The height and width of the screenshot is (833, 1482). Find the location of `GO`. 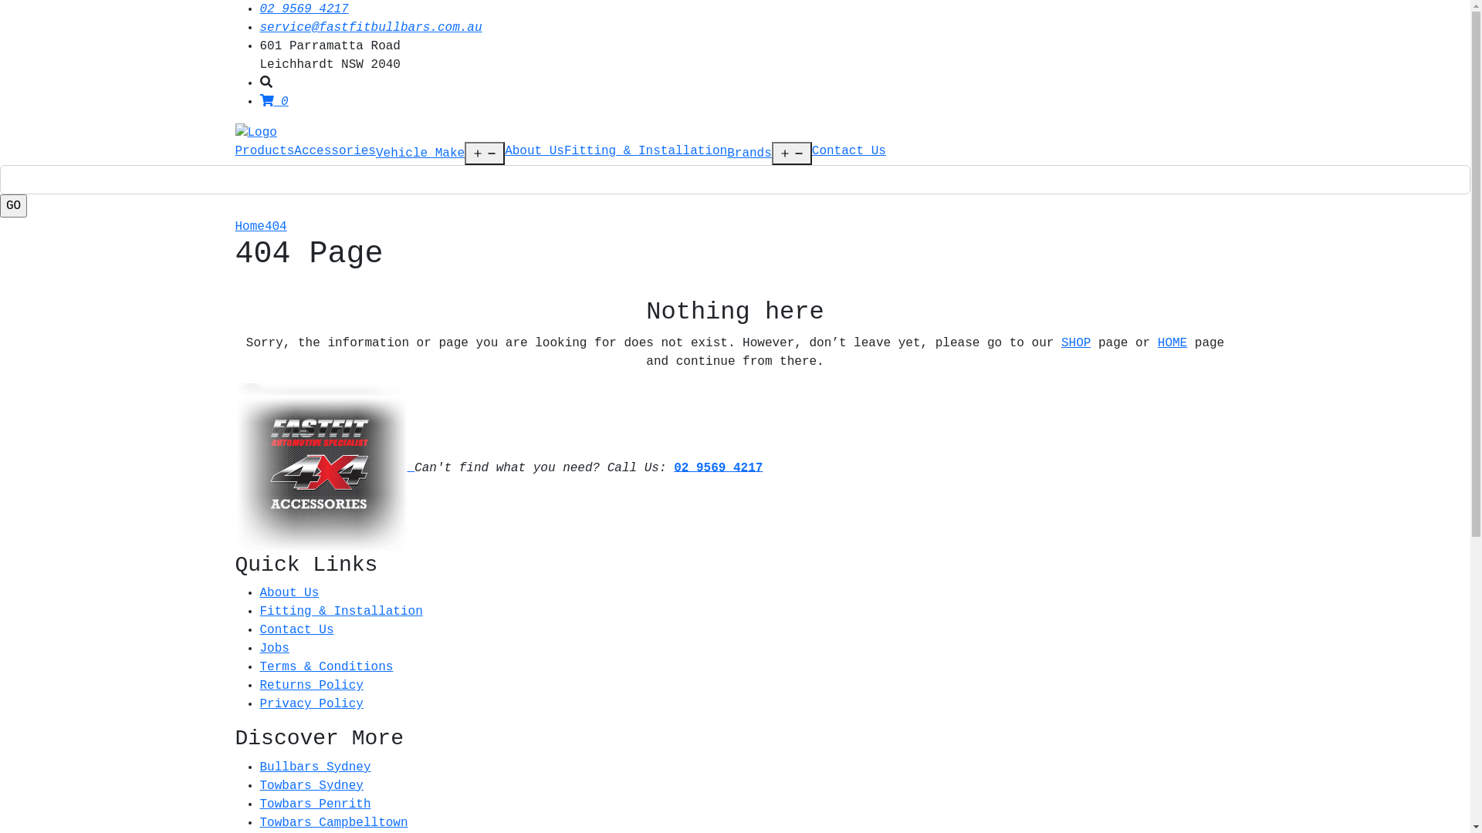

GO is located at coordinates (14, 206).